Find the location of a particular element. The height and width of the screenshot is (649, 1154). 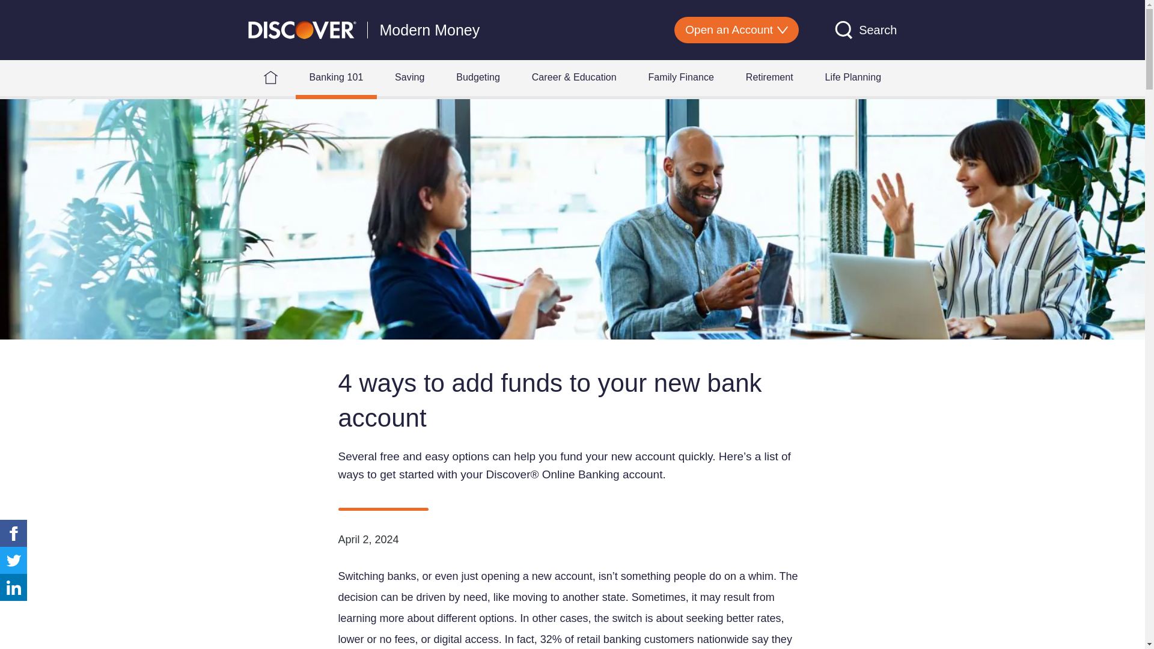

Discover Bank Blog Home is located at coordinates (270, 77).